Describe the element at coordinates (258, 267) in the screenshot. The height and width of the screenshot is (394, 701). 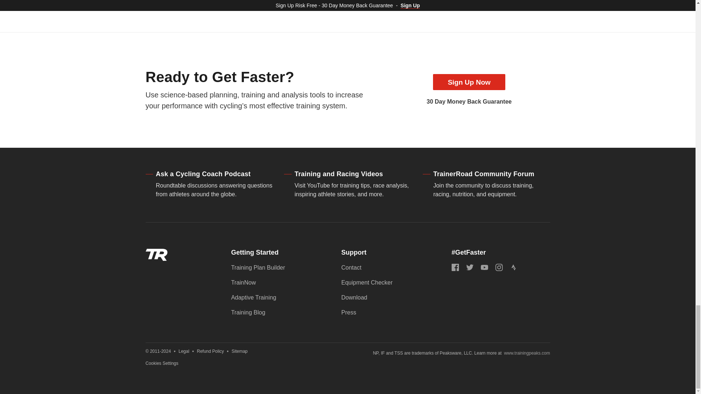
I see `Training Plan Builder` at that location.